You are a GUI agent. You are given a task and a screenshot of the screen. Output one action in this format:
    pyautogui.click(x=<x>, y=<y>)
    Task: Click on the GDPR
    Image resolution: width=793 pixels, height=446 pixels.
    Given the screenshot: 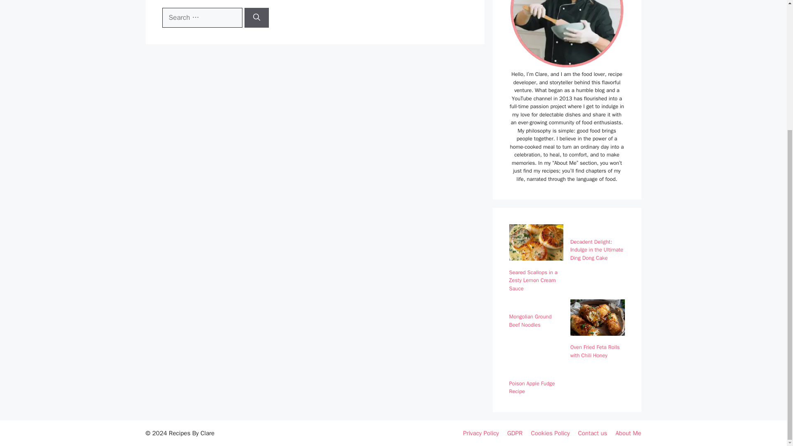 What is the action you would take?
    pyautogui.click(x=515, y=433)
    